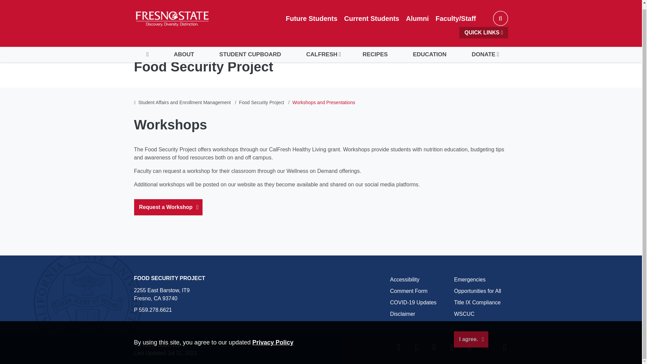  Describe the element at coordinates (375, 50) in the screenshot. I see `RECIPES` at that location.